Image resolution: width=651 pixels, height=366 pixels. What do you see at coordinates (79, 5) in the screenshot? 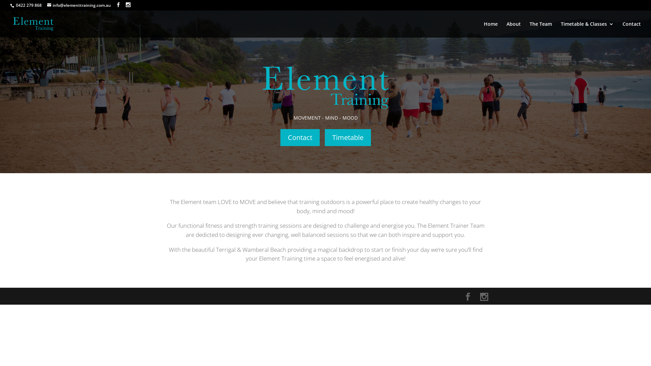
I see `info@elementtraining.com.au` at bounding box center [79, 5].